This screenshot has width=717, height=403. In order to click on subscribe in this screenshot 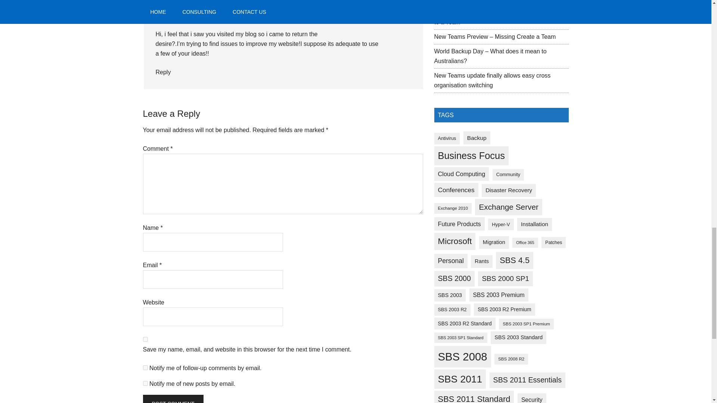, I will do `click(145, 368)`.